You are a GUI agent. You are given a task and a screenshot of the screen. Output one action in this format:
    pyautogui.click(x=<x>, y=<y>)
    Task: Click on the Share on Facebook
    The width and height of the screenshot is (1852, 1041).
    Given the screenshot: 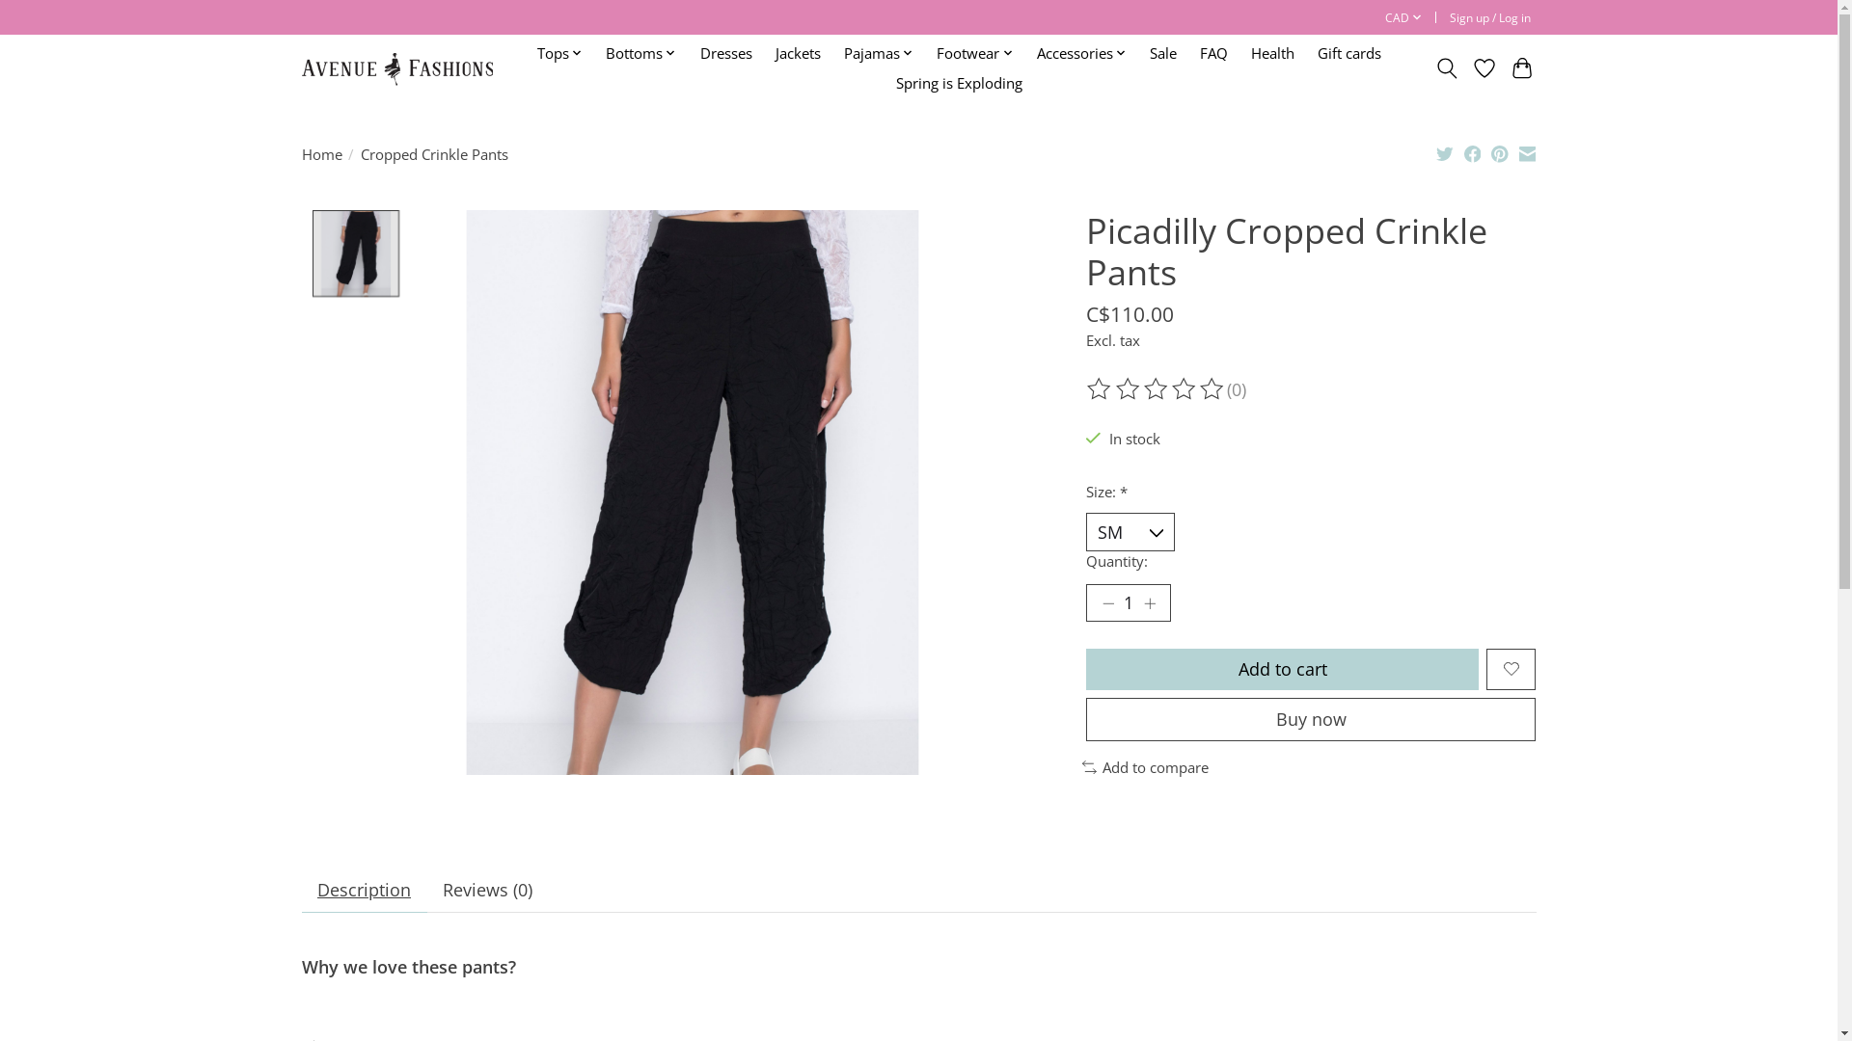 What is the action you would take?
    pyautogui.click(x=1473, y=156)
    